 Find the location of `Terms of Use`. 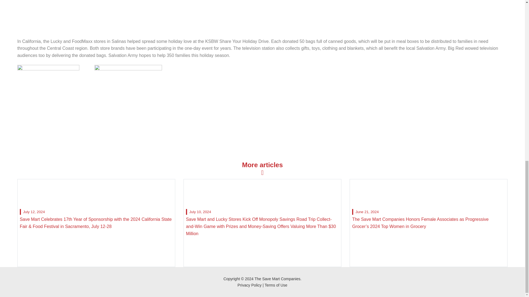

Terms of Use is located at coordinates (276, 285).